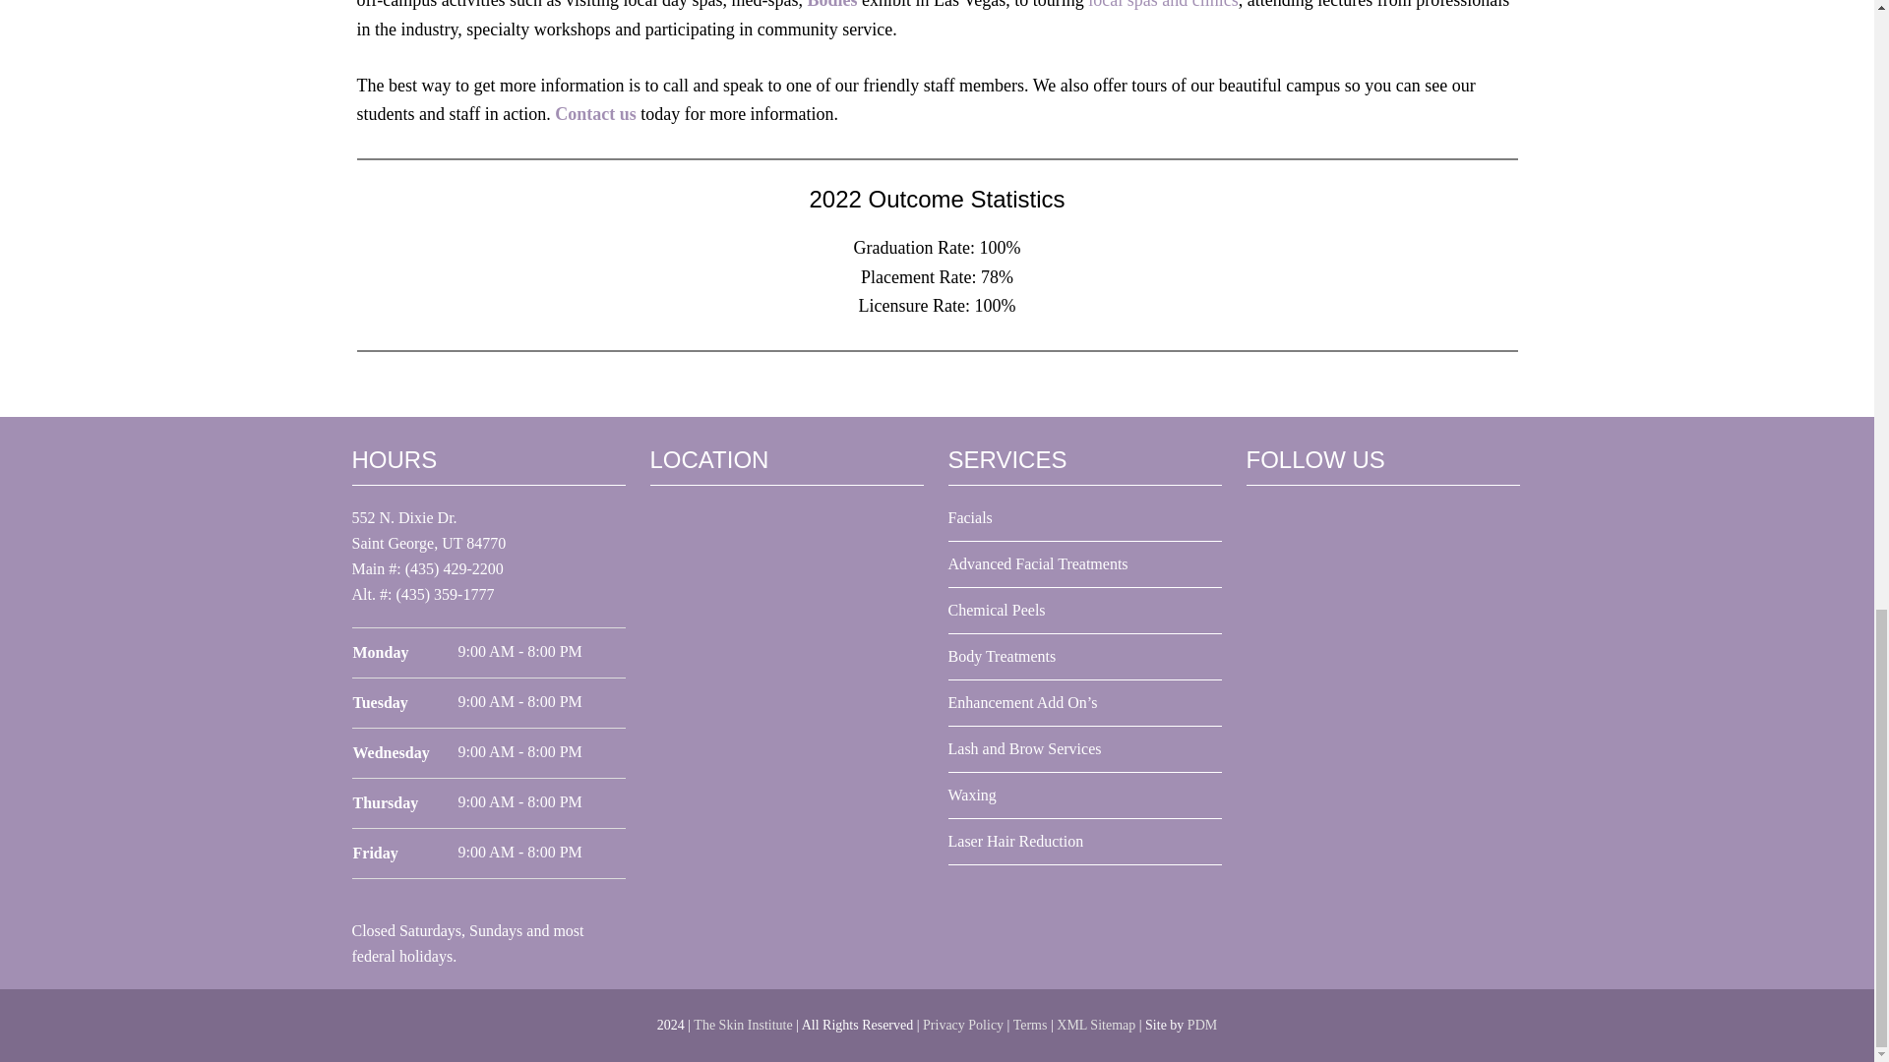 The height and width of the screenshot is (1062, 1889). I want to click on Waxing, so click(972, 795).